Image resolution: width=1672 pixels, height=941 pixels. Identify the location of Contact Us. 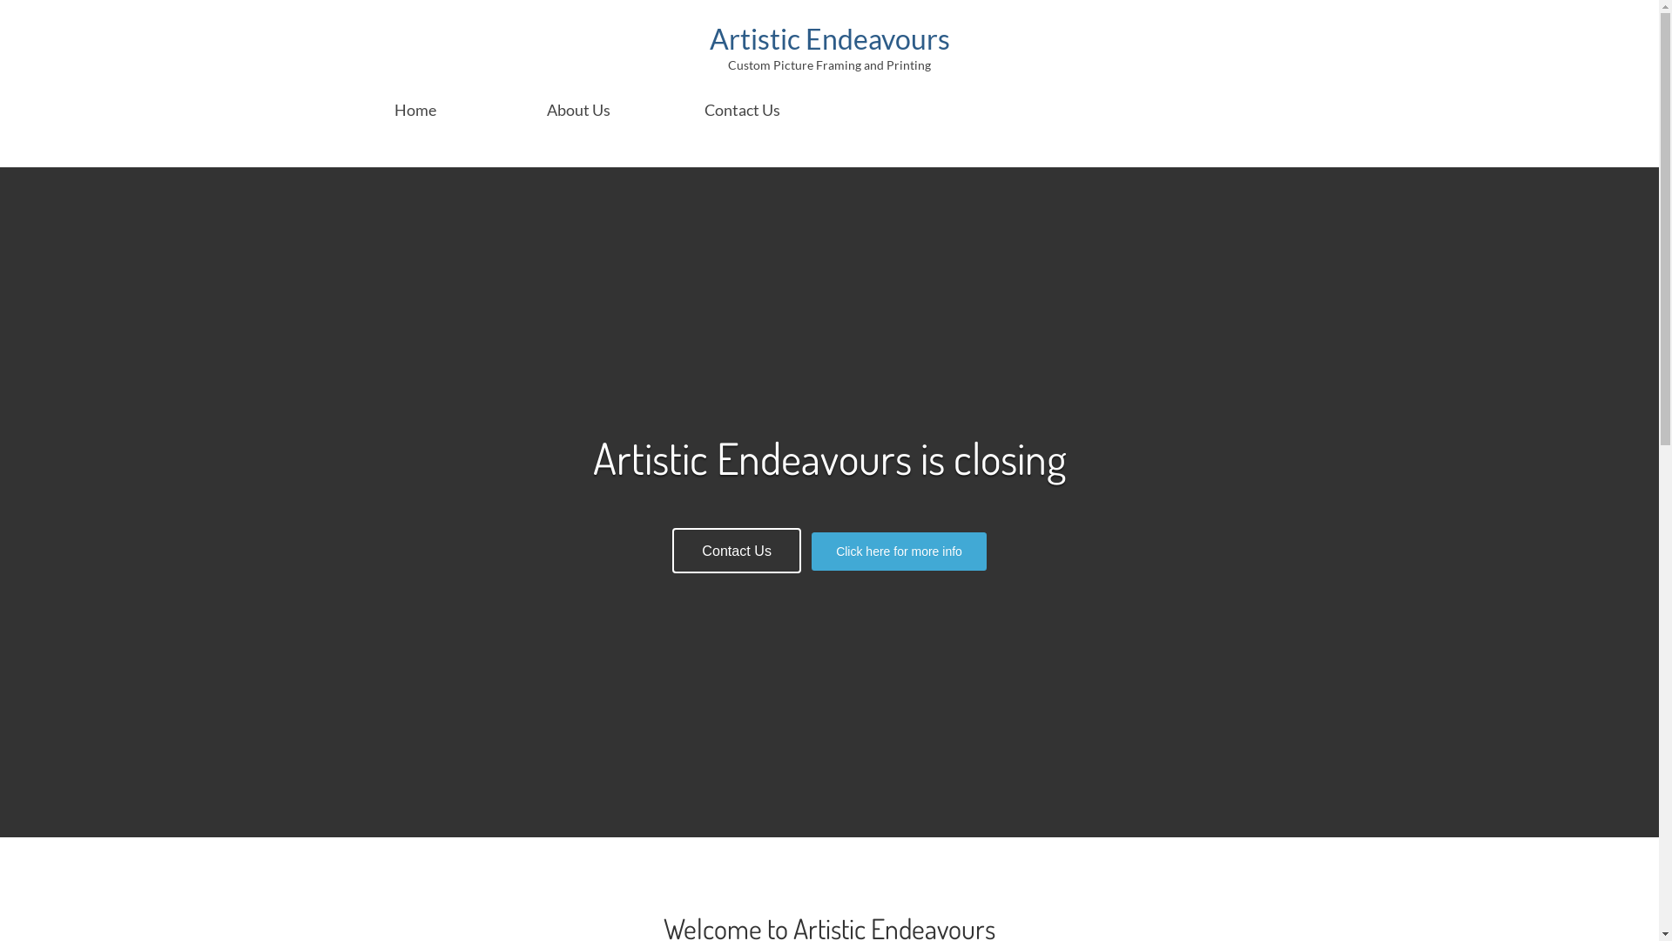
(743, 110).